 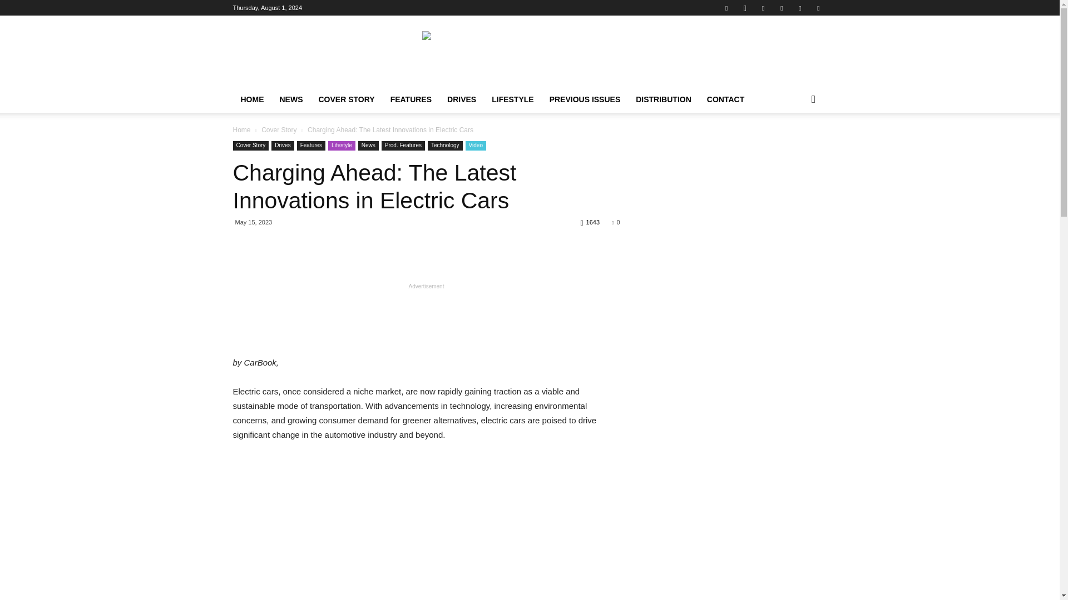 I want to click on Twitter, so click(x=800, y=8).